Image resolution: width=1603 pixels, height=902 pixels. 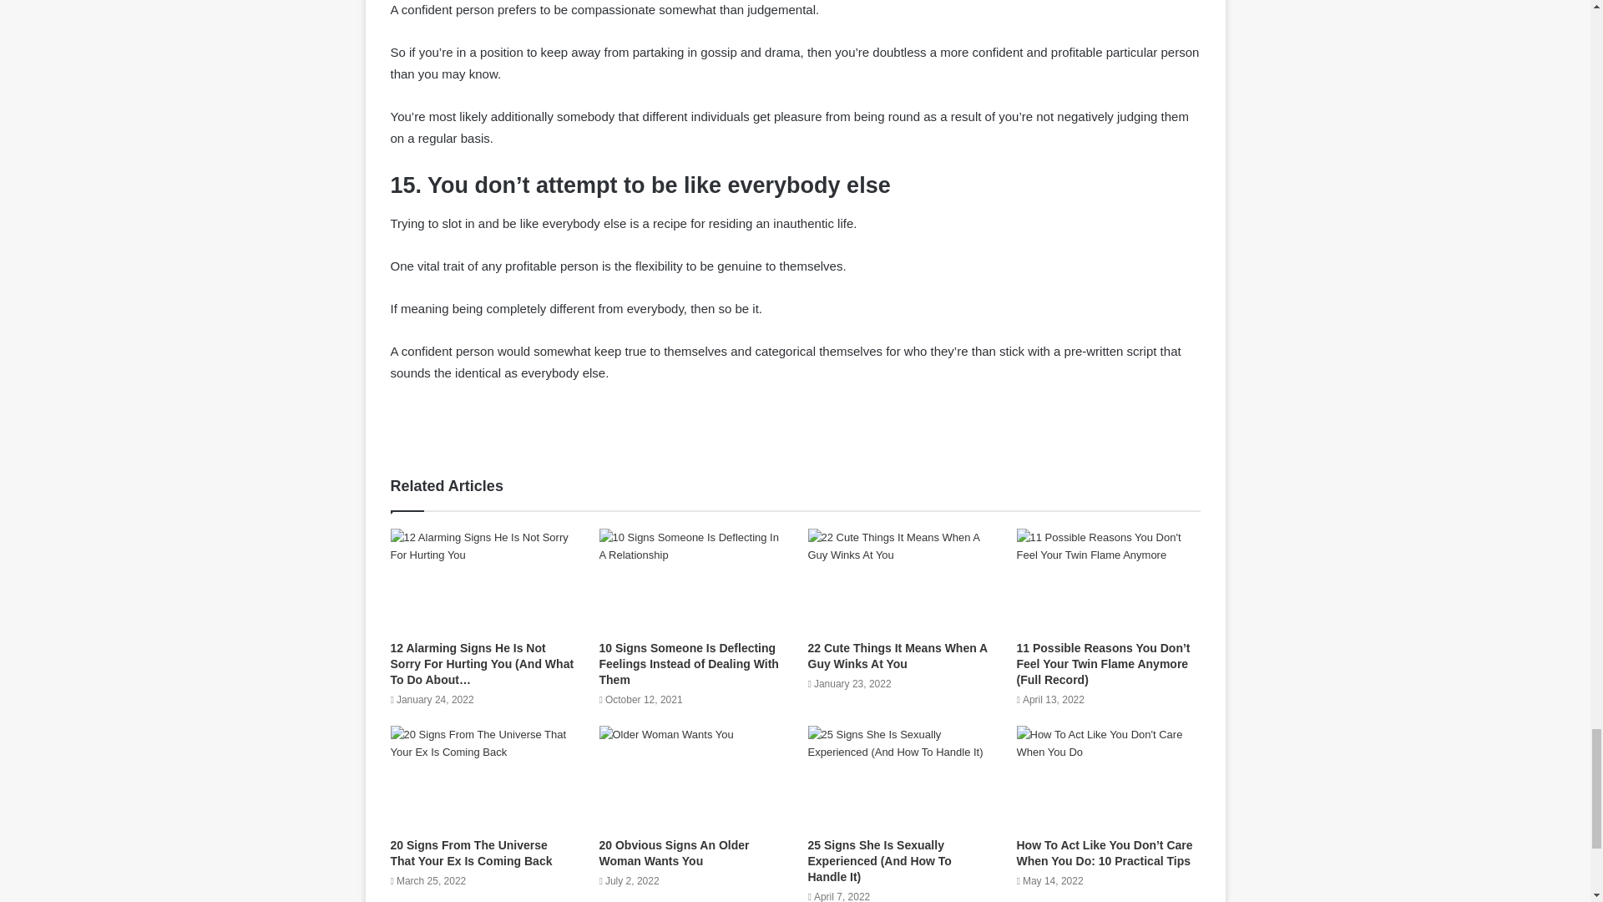 What do you see at coordinates (897, 656) in the screenshot?
I see `22 Cute Things It Means When A Guy Winks At You` at bounding box center [897, 656].